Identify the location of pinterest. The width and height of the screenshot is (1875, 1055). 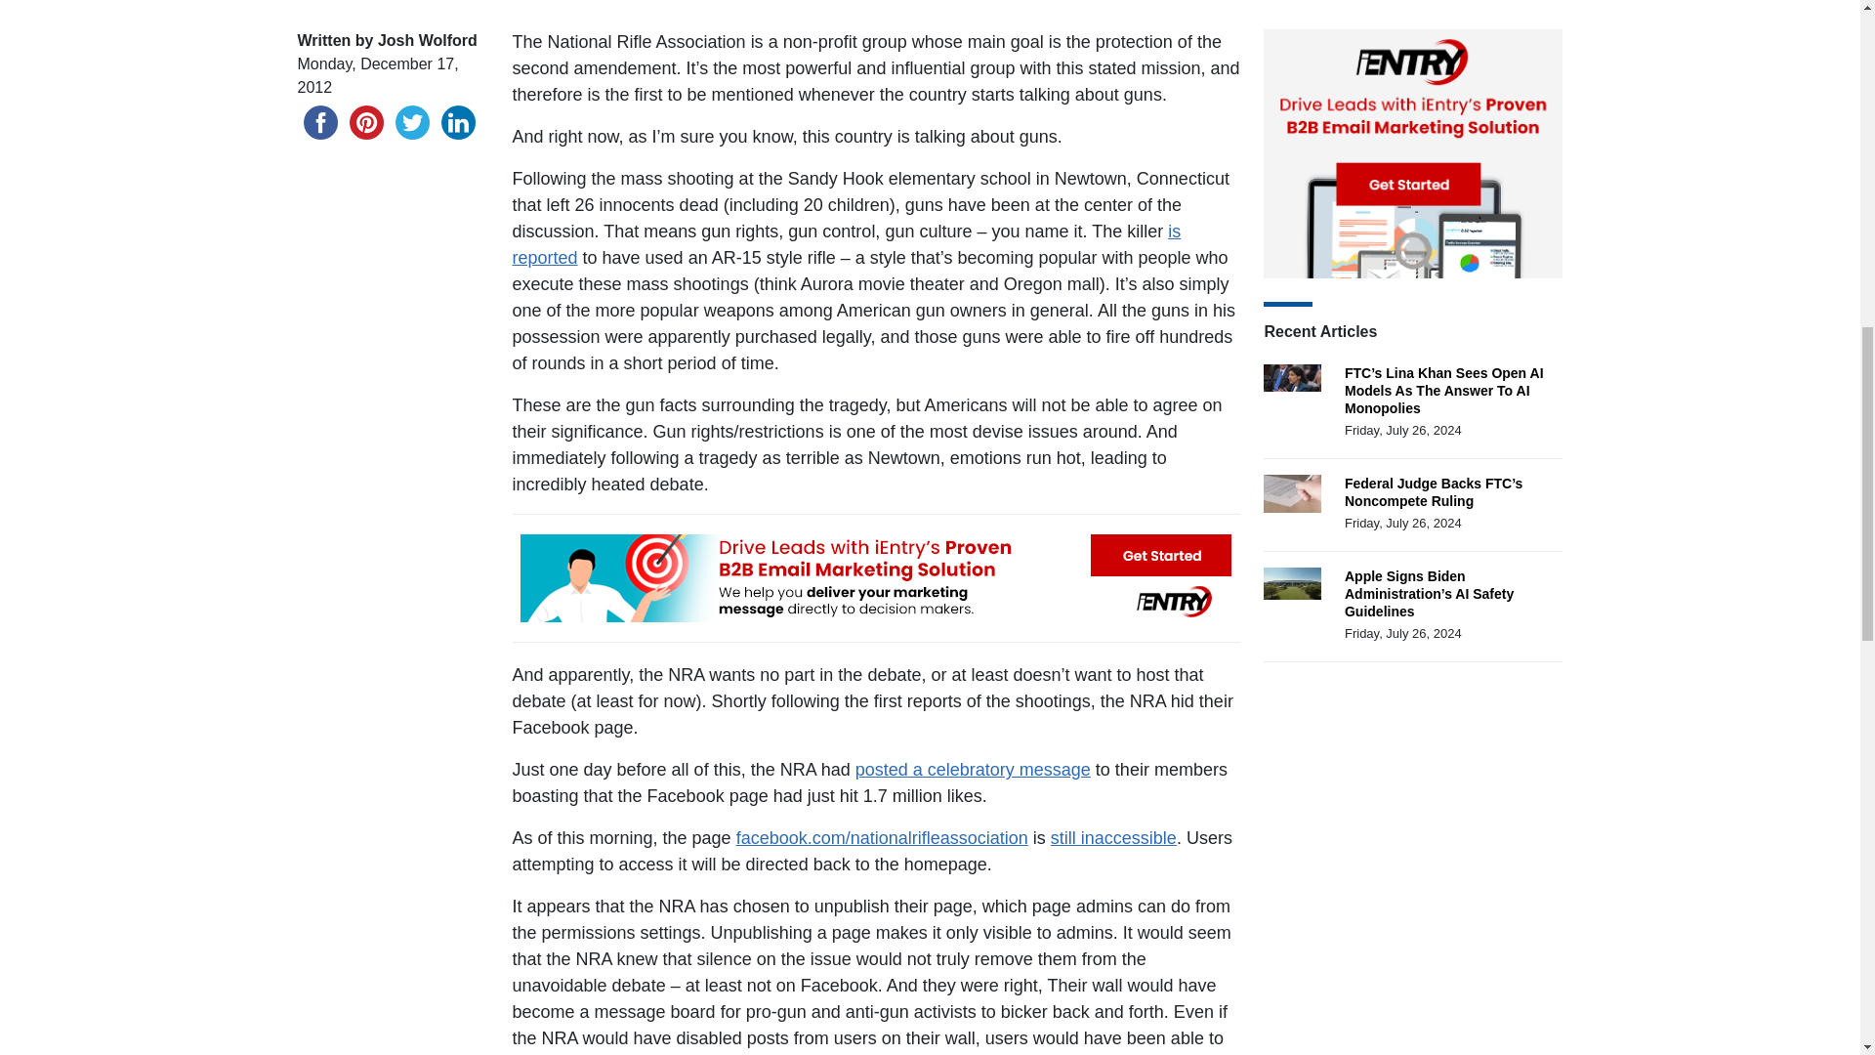
(366, 122).